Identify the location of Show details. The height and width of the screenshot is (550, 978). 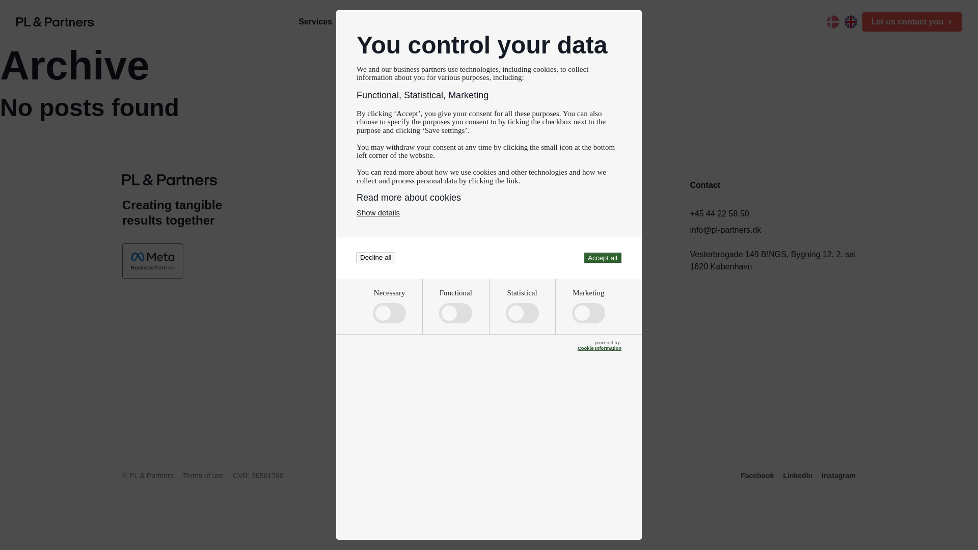
(378, 212).